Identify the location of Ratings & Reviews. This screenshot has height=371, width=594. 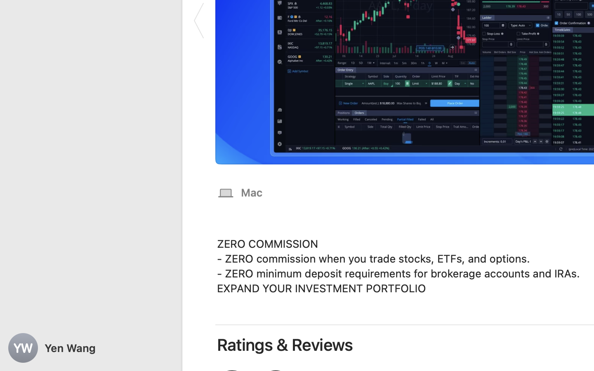
(285, 345).